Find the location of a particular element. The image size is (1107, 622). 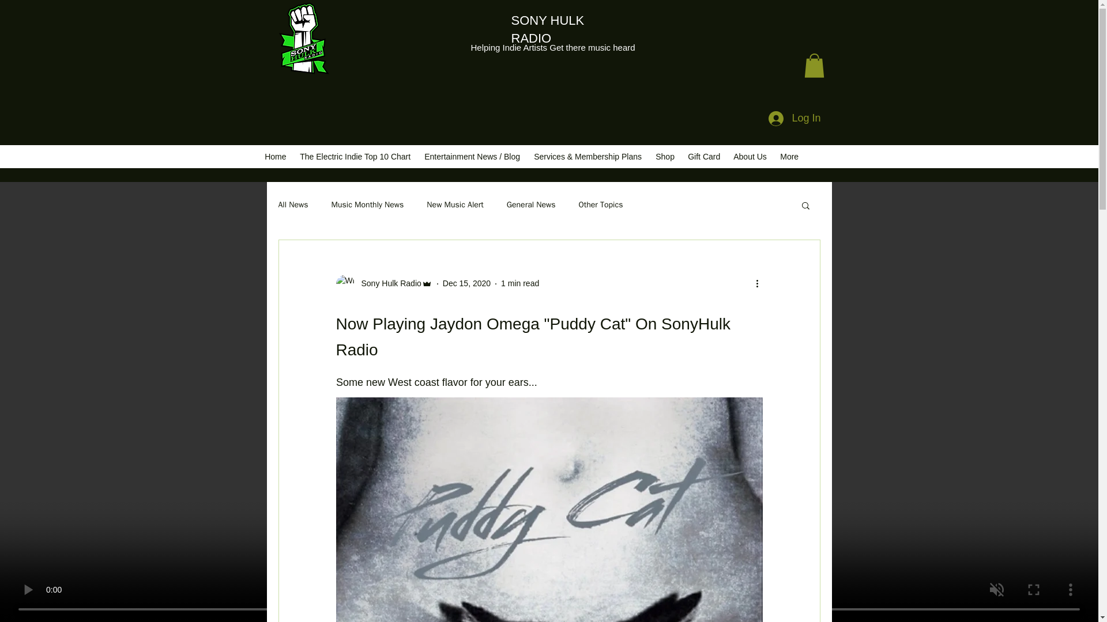

Sony Hulk Radio is located at coordinates (387, 283).